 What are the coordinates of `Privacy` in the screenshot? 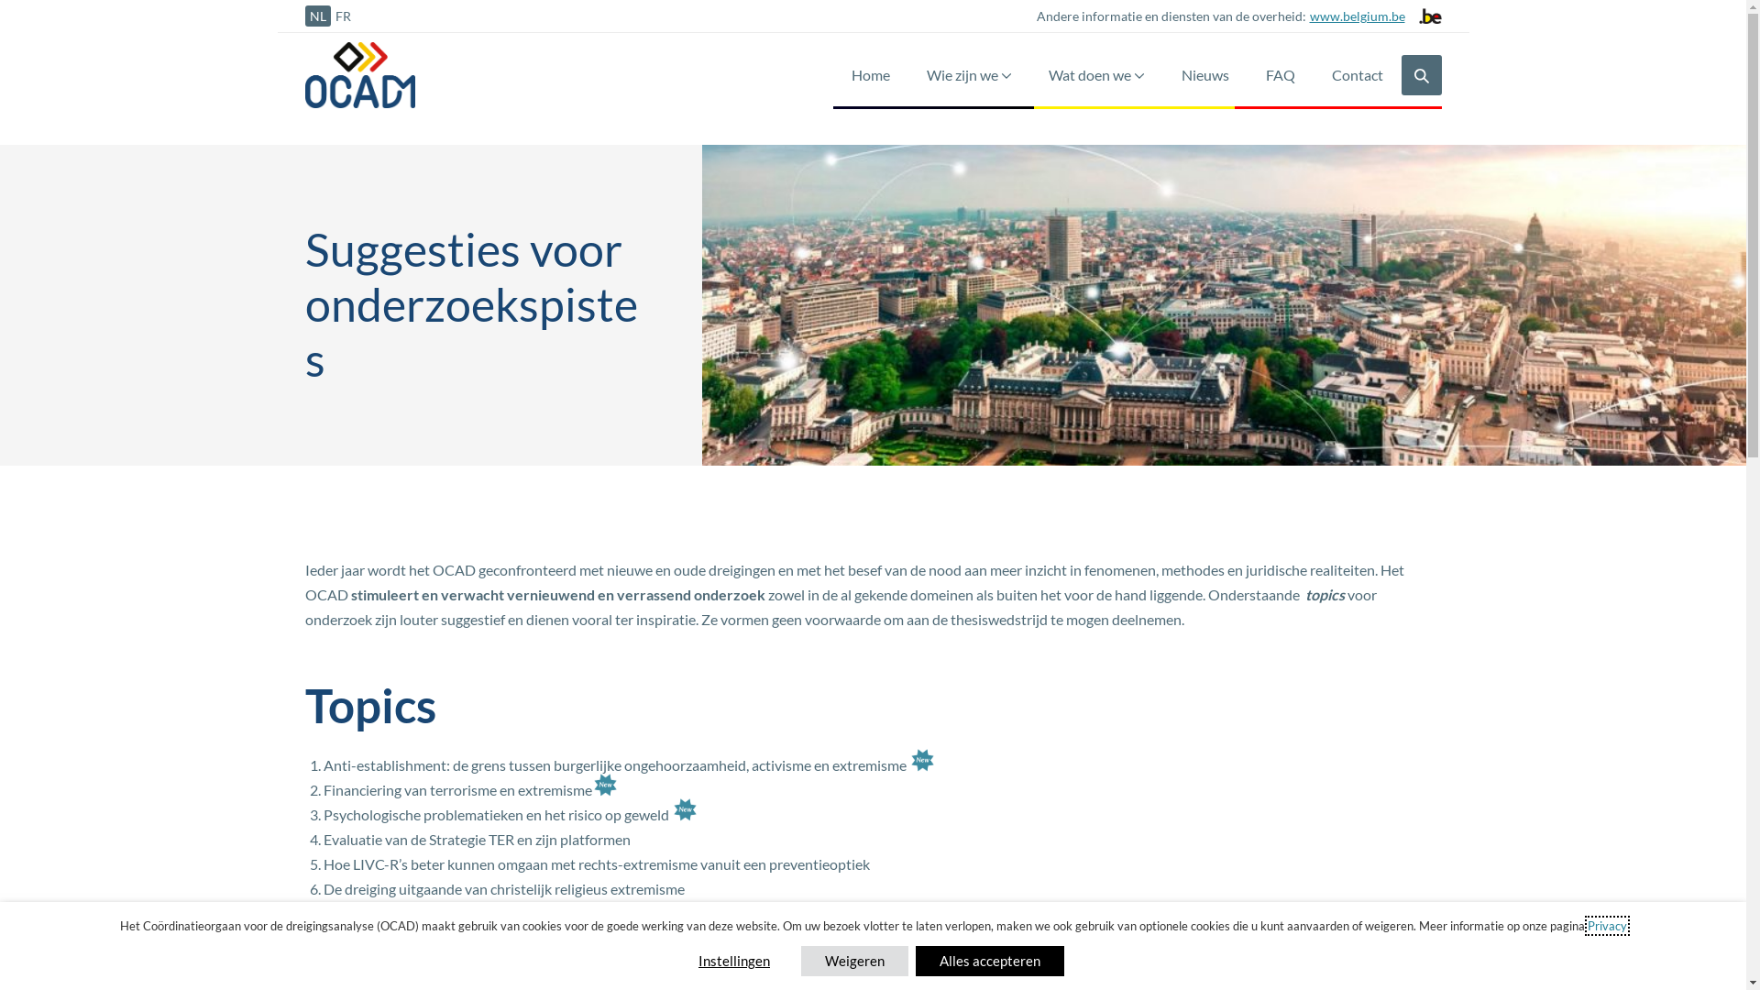 It's located at (1608, 926).